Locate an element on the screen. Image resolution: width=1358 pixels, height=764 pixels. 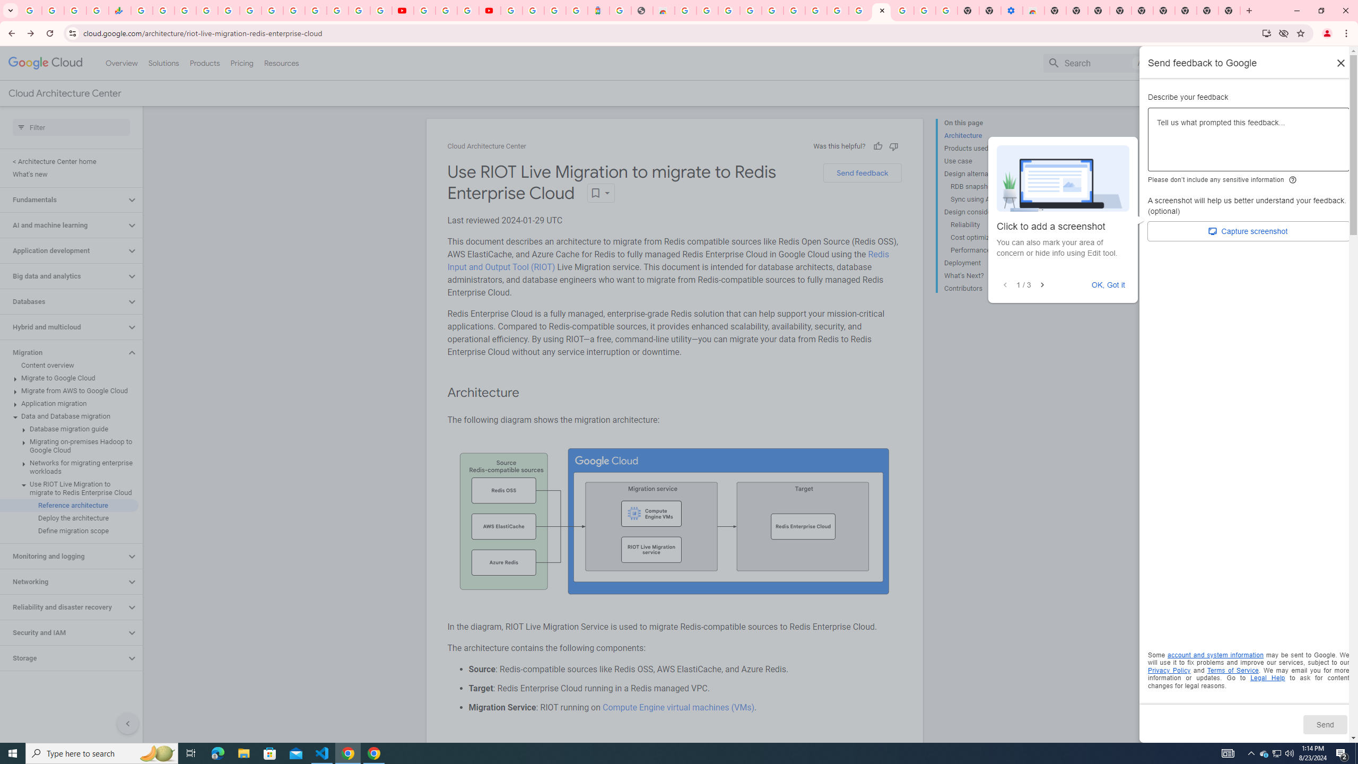
Android TV Policies and Guidelines - Transparency Center is located at coordinates (272, 11).